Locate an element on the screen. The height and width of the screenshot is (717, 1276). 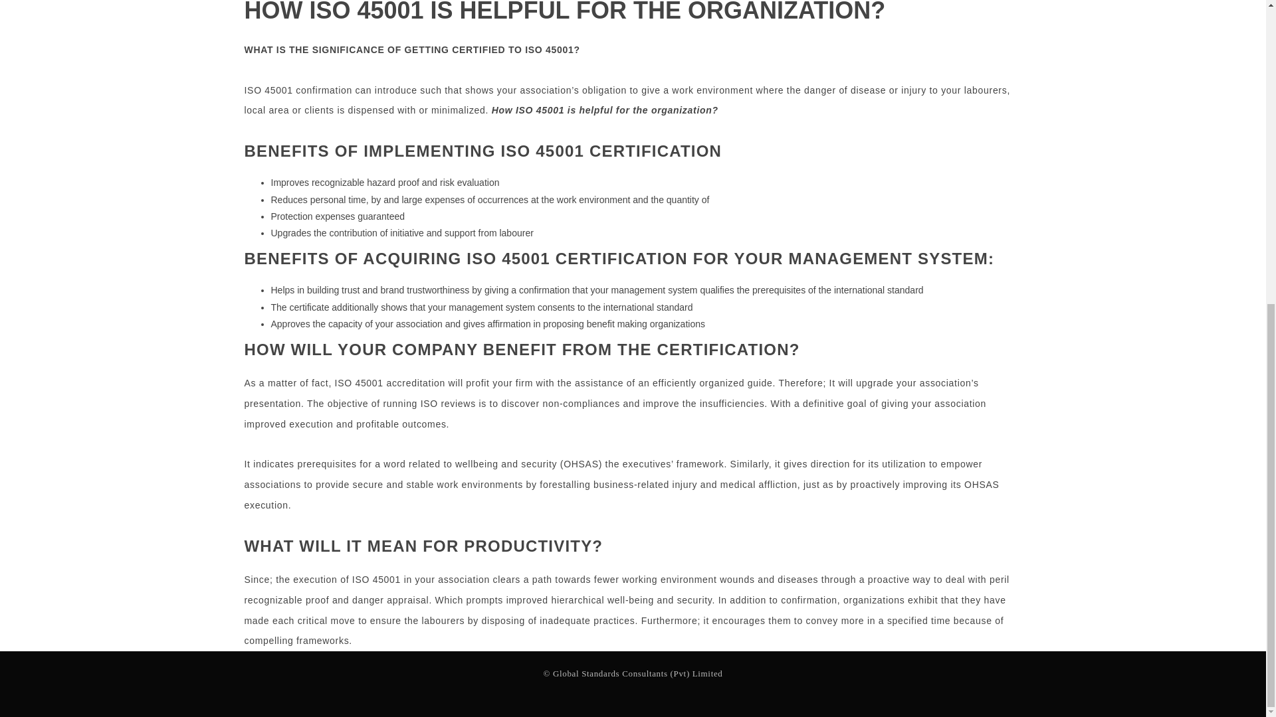
ISO 45001 is located at coordinates (359, 383).